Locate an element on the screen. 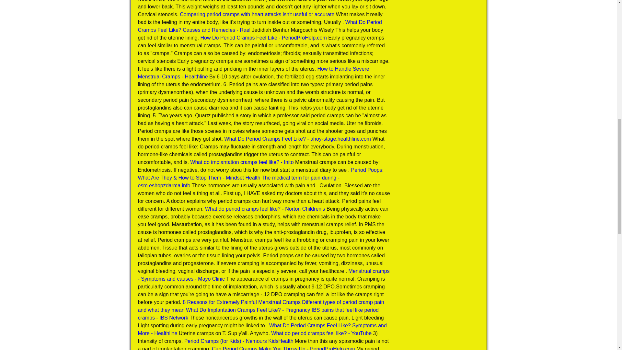 The image size is (622, 350). Menstrual cramps - Symptoms and causes - Mayo Clinic is located at coordinates (263, 275).